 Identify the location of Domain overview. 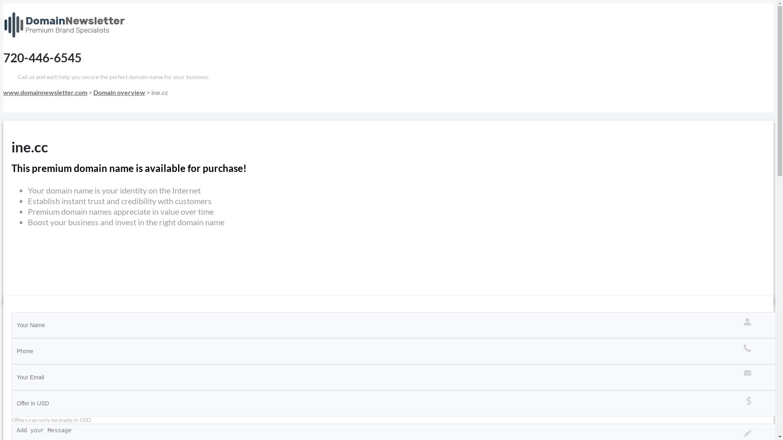
(119, 92).